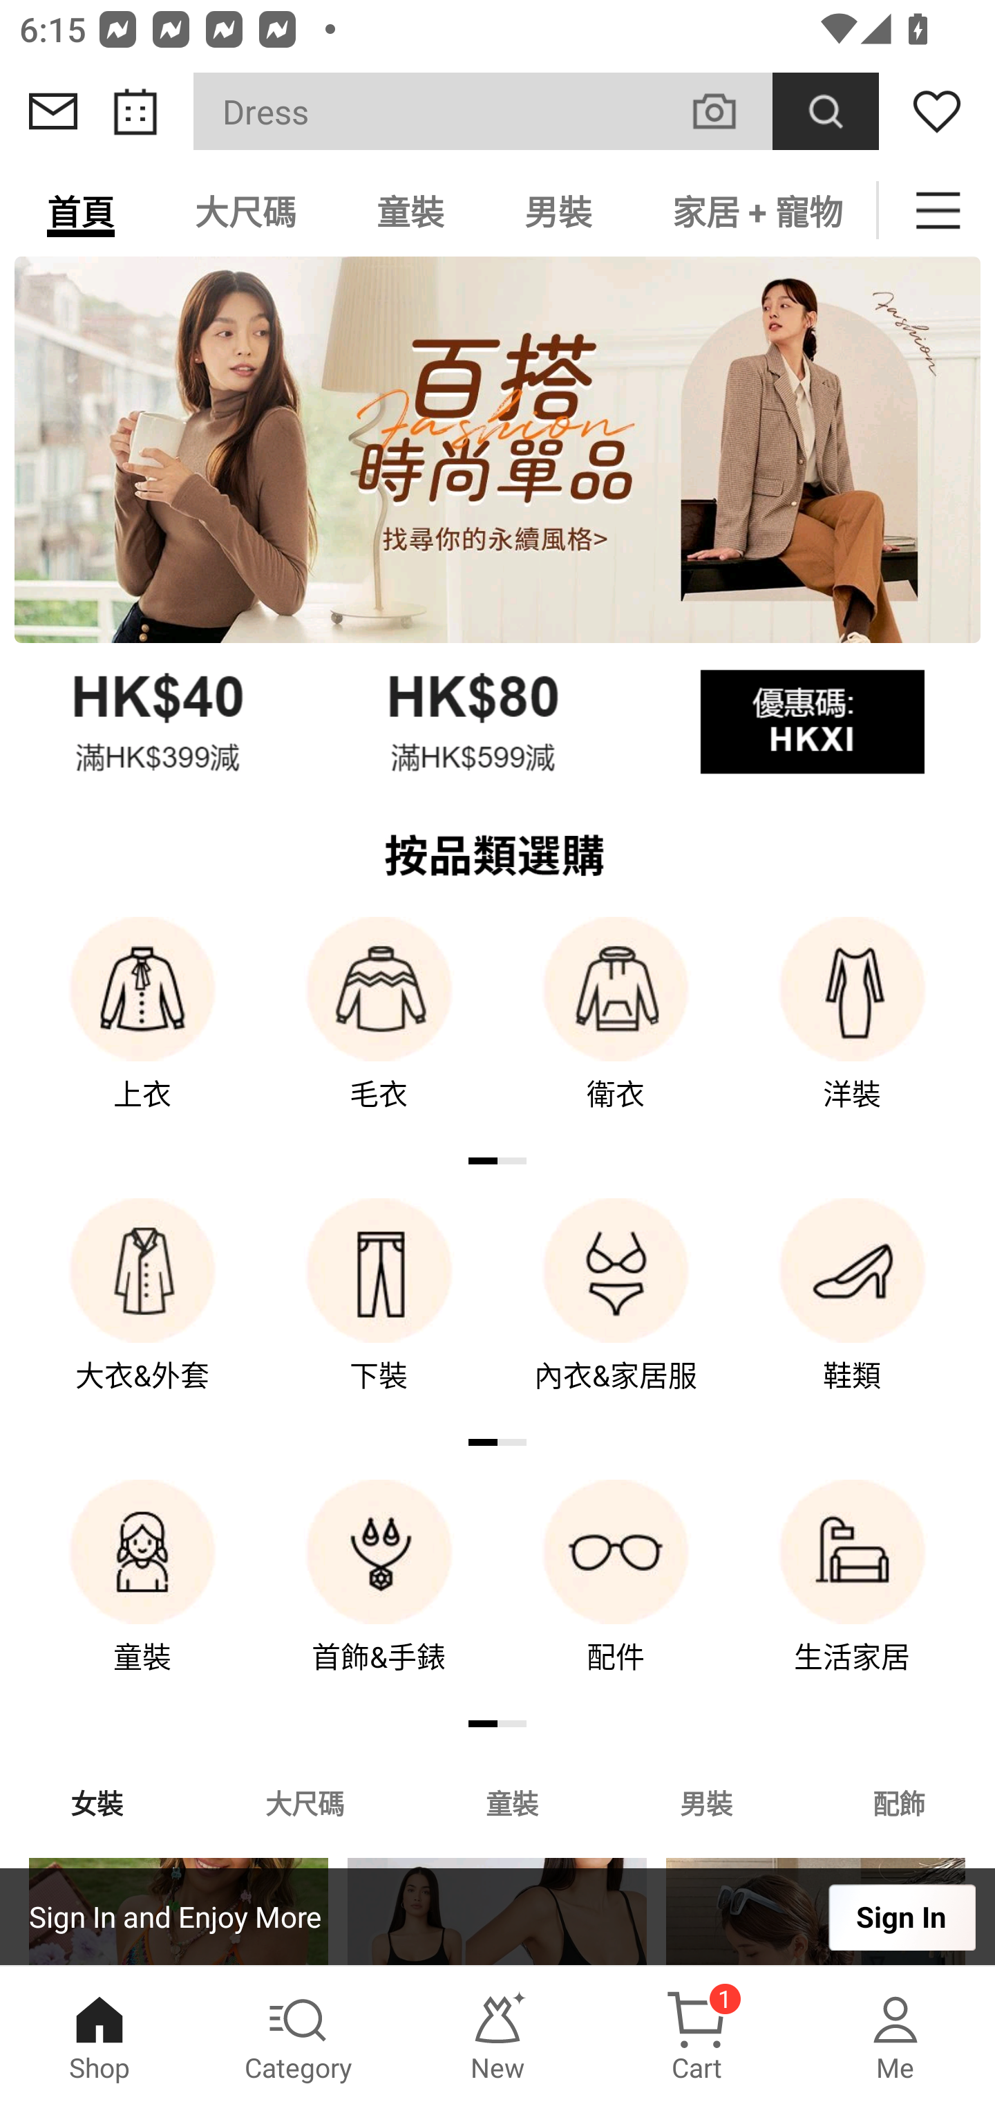 The height and width of the screenshot is (2102, 995). What do you see at coordinates (696, 2034) in the screenshot?
I see `Cart 1 Cart` at bounding box center [696, 2034].